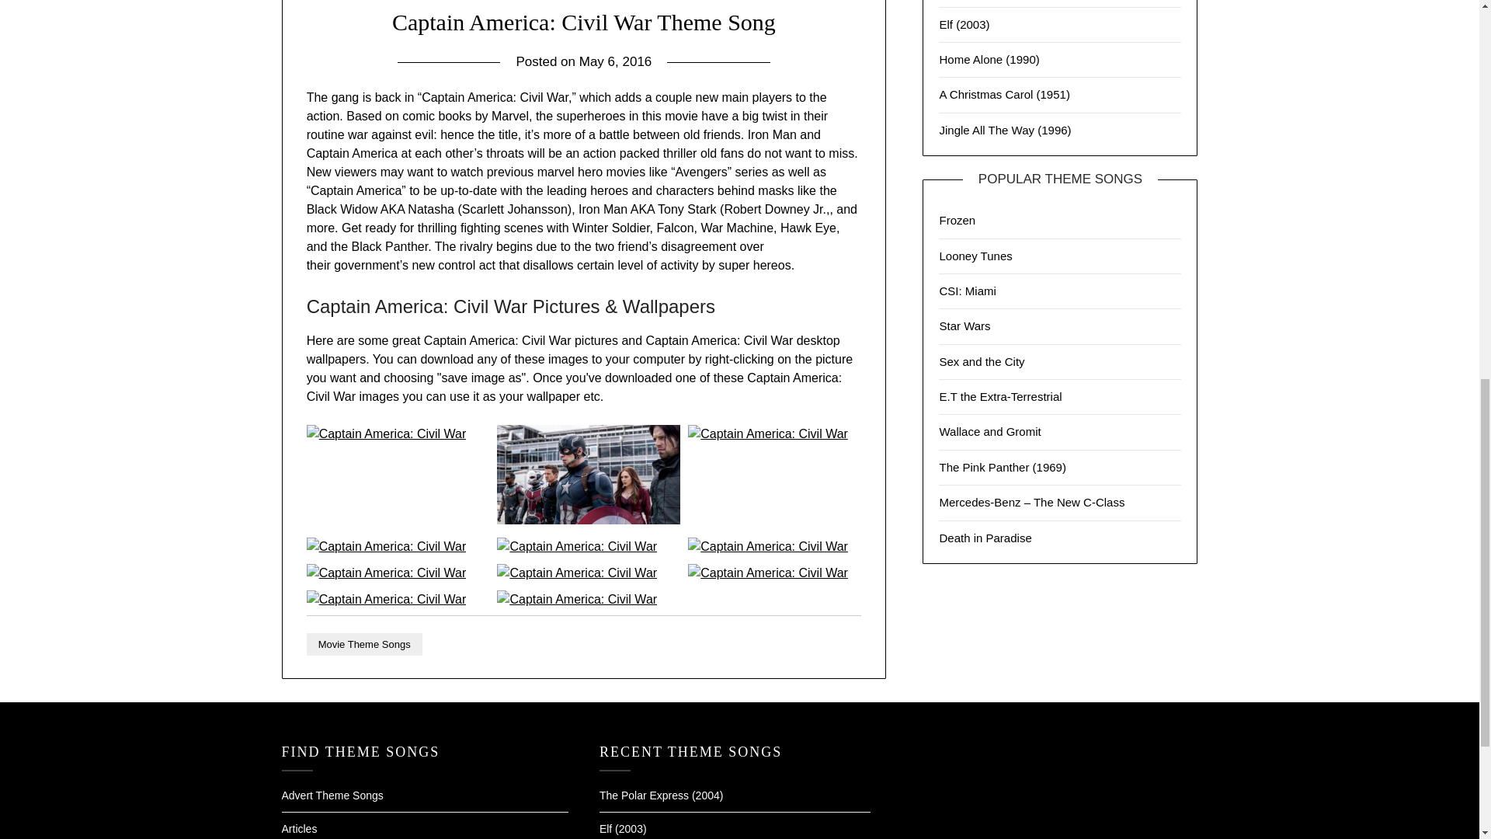  What do you see at coordinates (616, 61) in the screenshot?
I see `May 6, 2016` at bounding box center [616, 61].